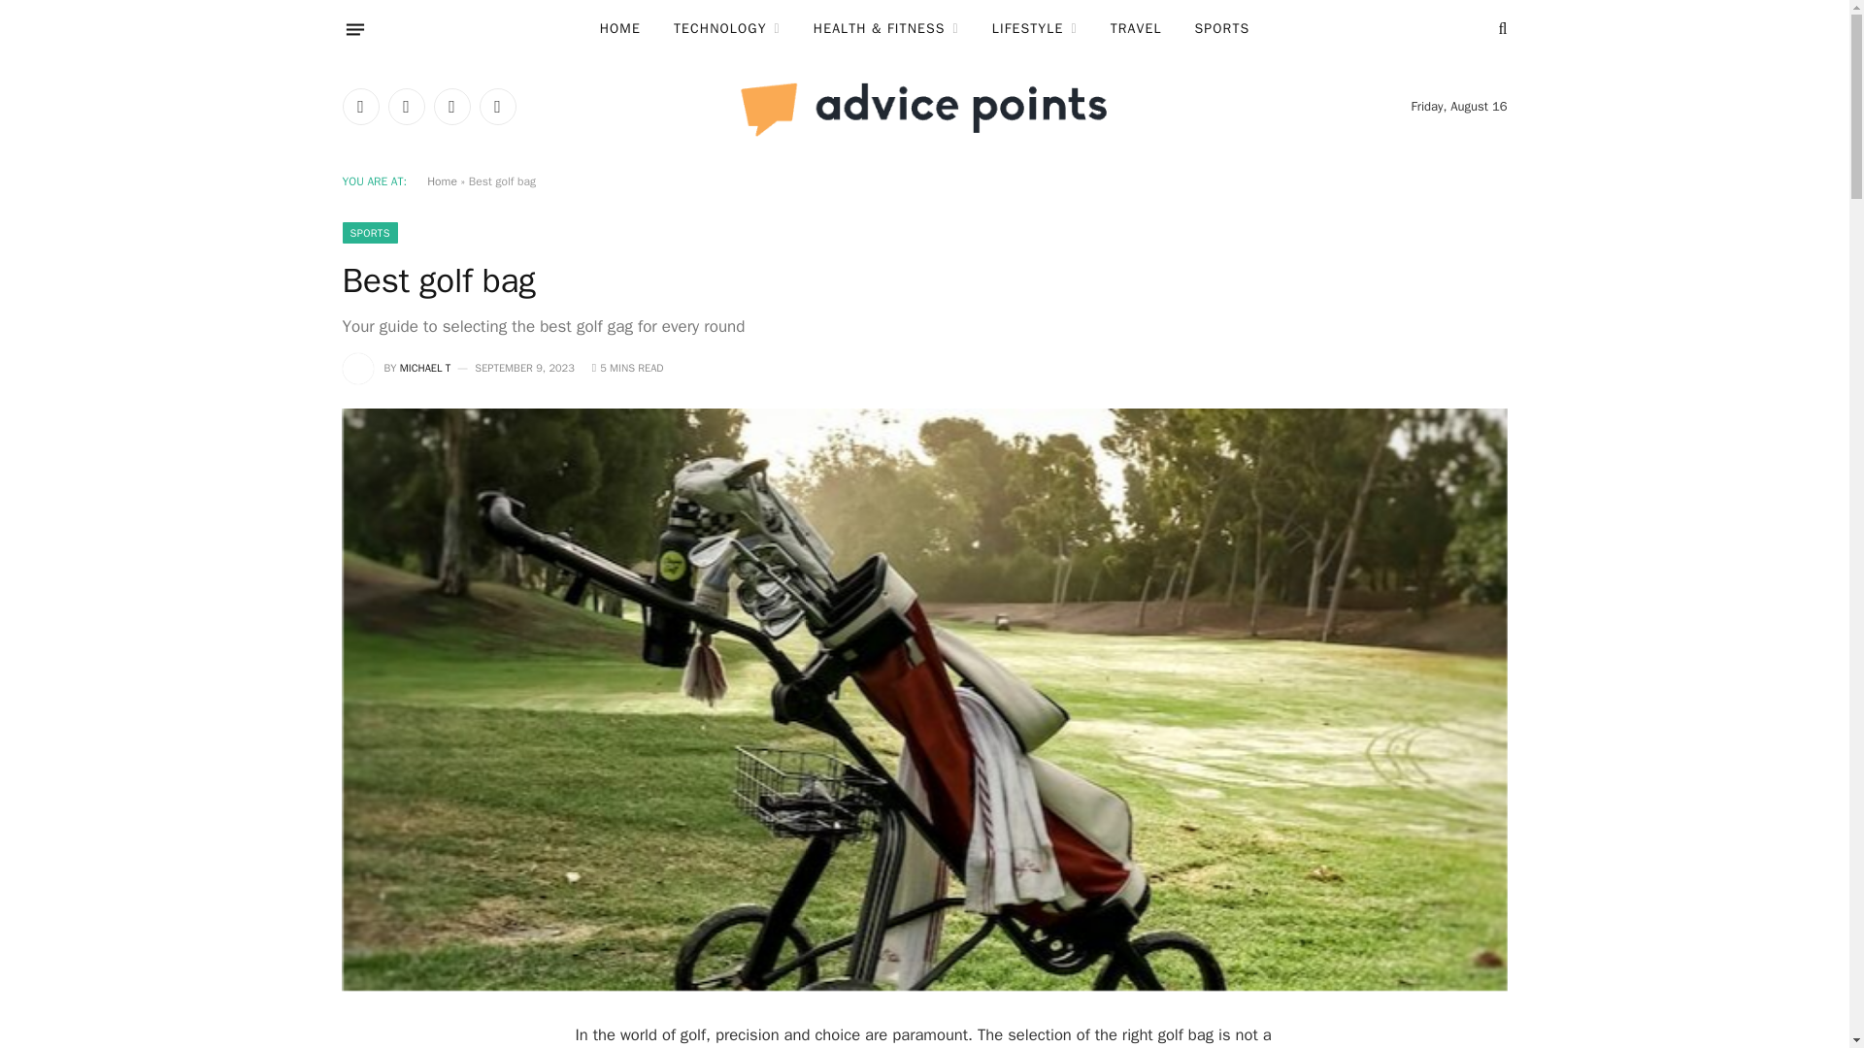  What do you see at coordinates (1136, 29) in the screenshot?
I see `TRAVEL` at bounding box center [1136, 29].